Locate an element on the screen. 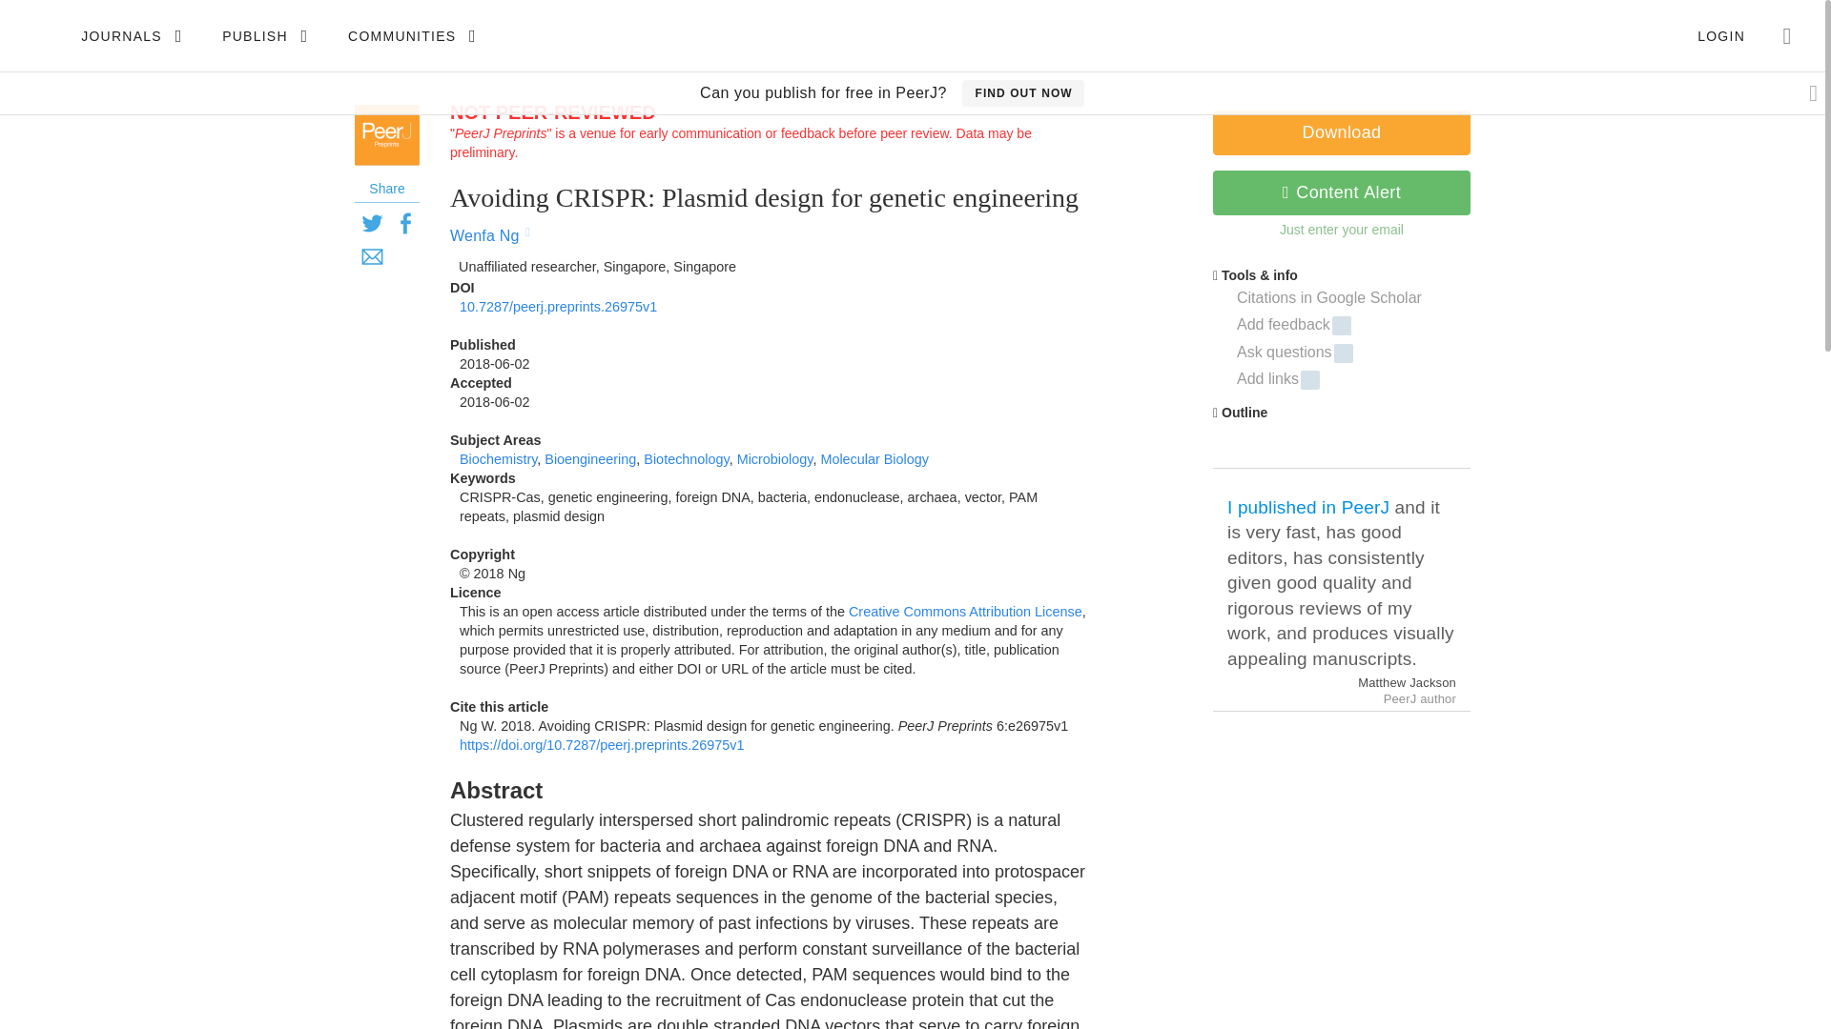  X is located at coordinates (372, 222).